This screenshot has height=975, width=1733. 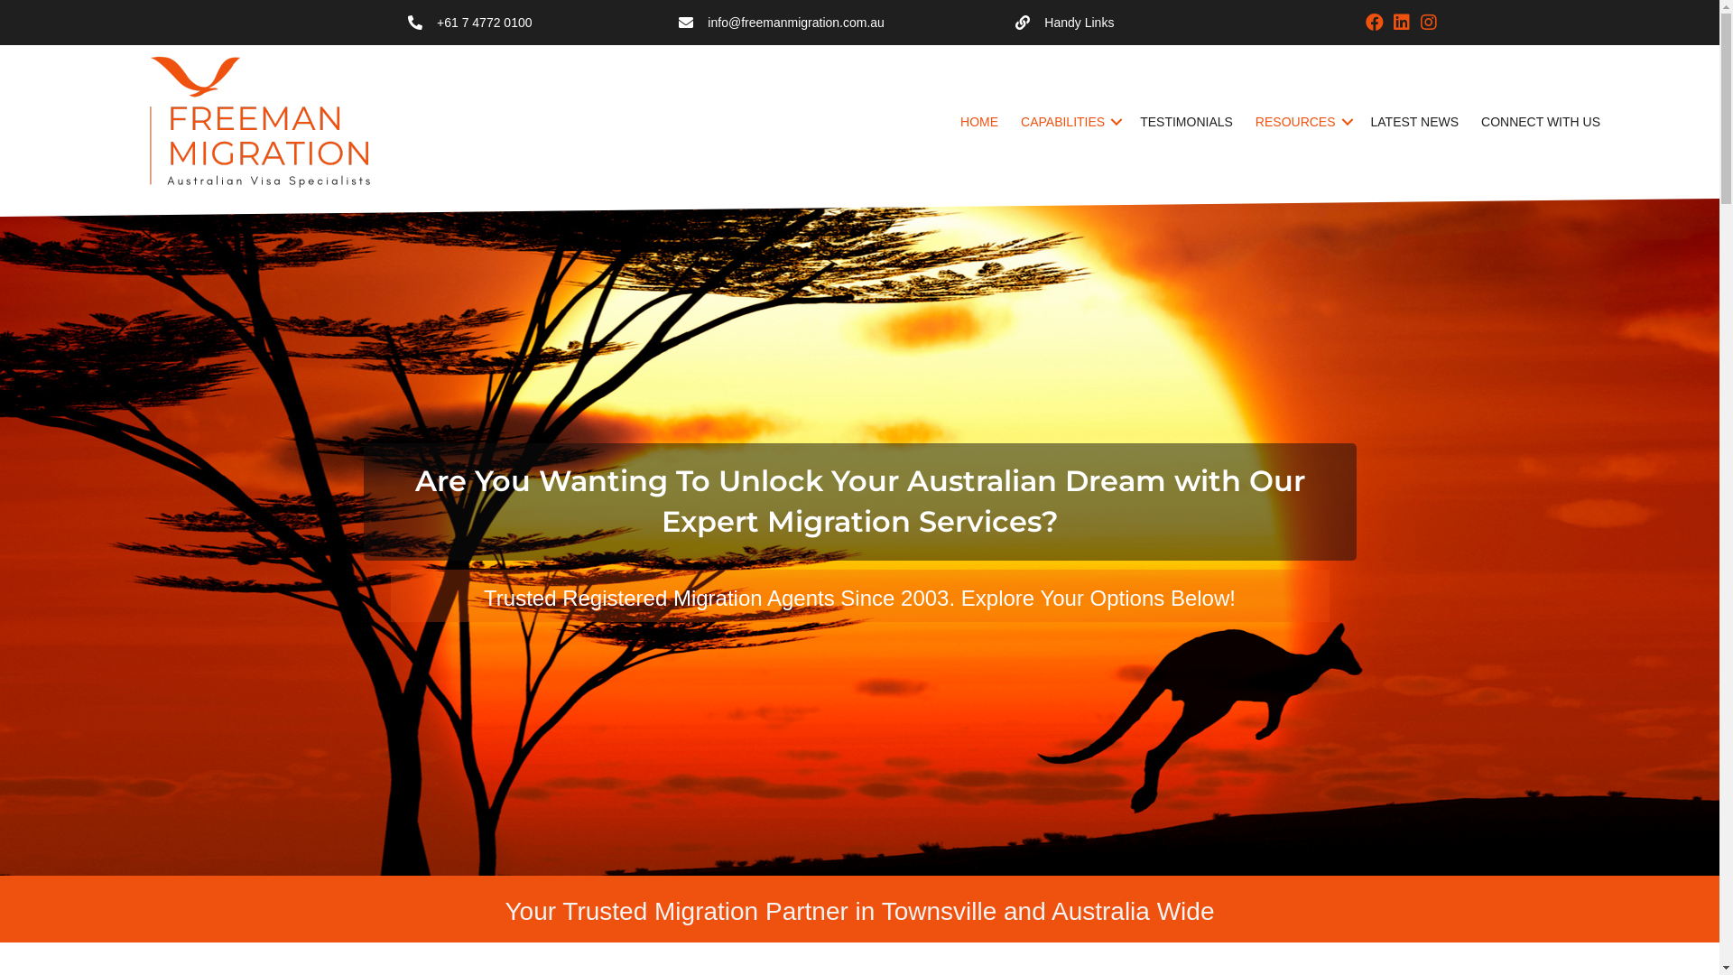 What do you see at coordinates (1302, 122) in the screenshot?
I see `RESOURCES` at bounding box center [1302, 122].